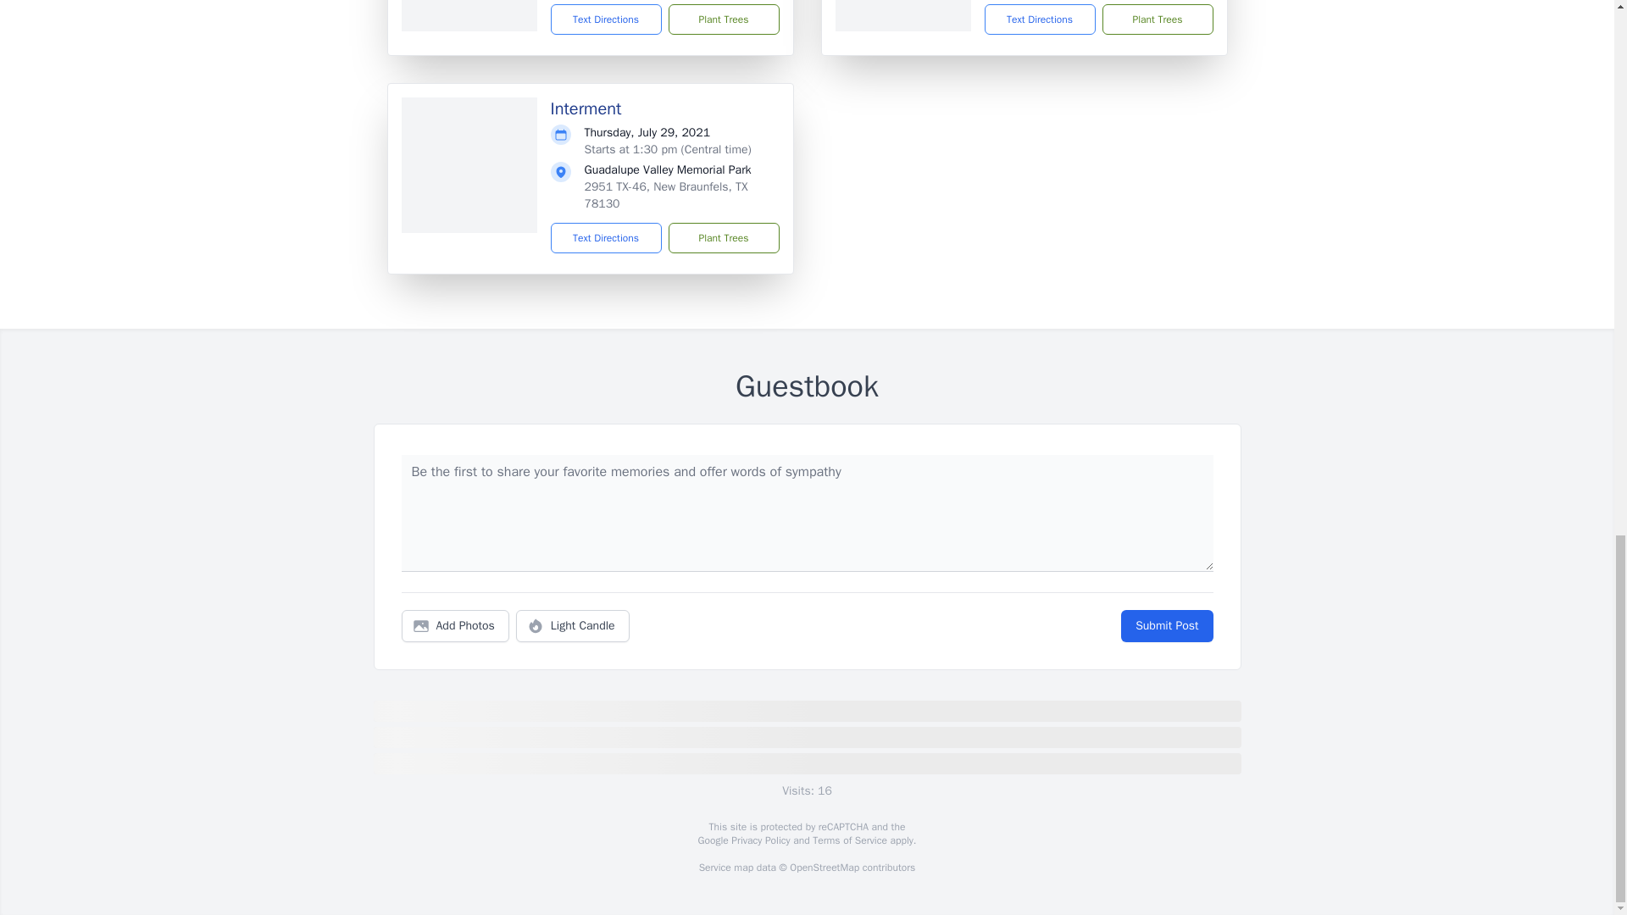 The image size is (1627, 915). I want to click on Submit Post, so click(1166, 626).